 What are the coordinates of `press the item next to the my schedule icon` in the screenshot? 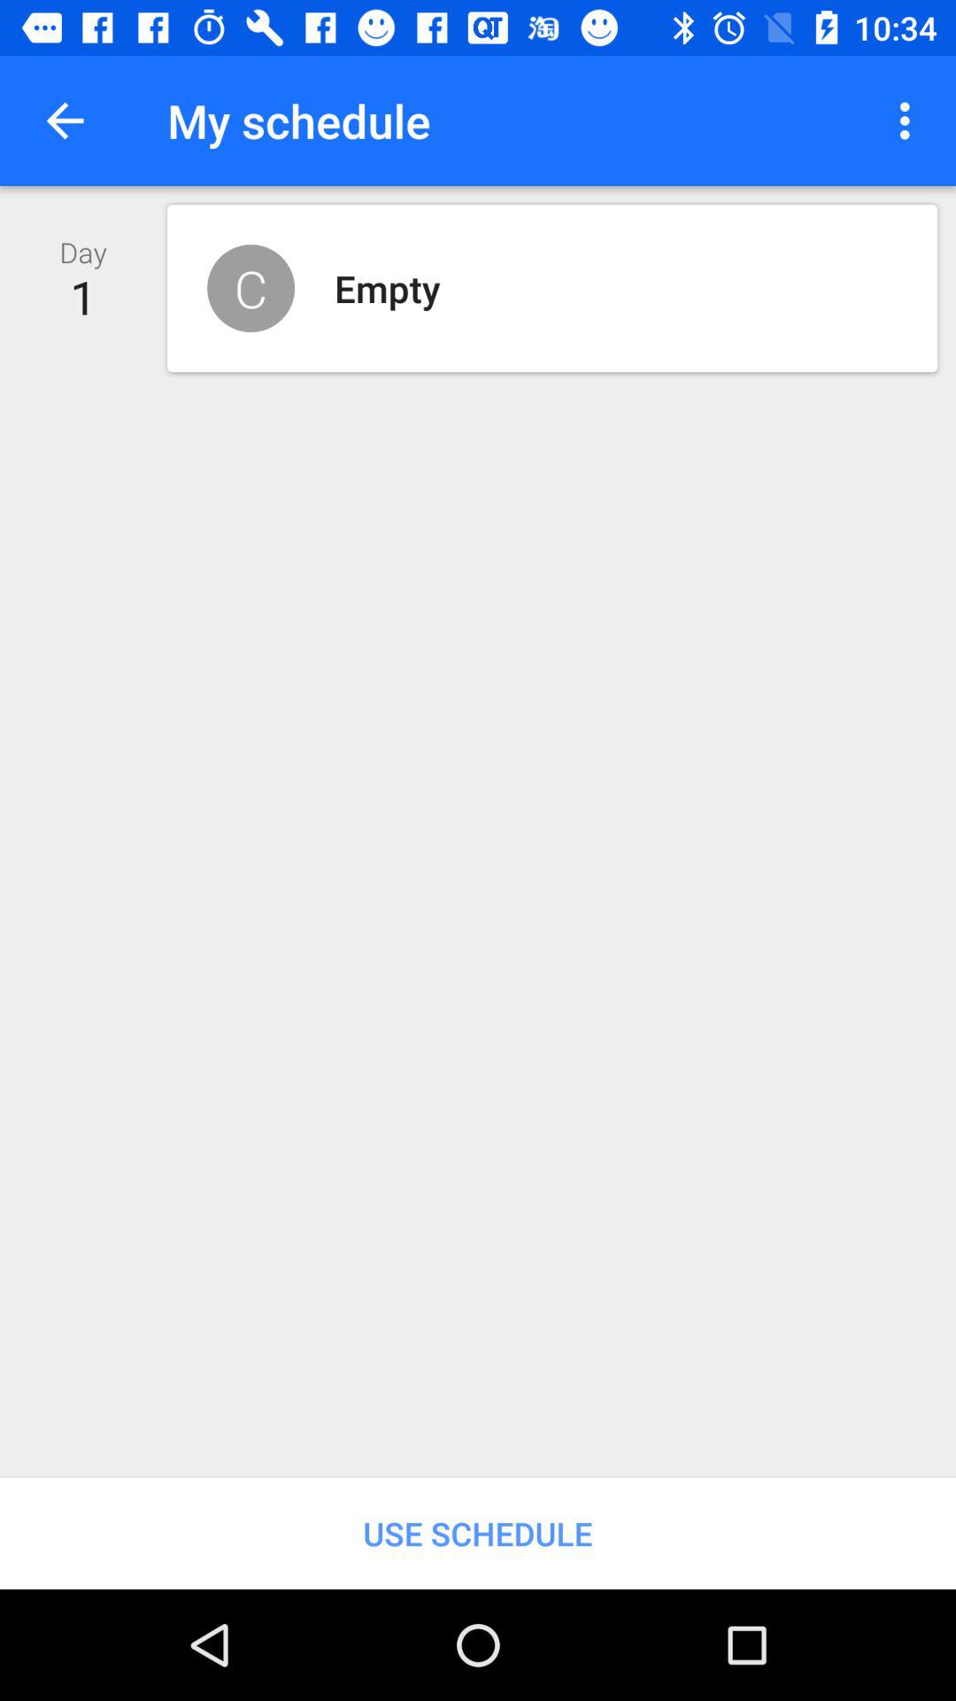 It's located at (65, 120).